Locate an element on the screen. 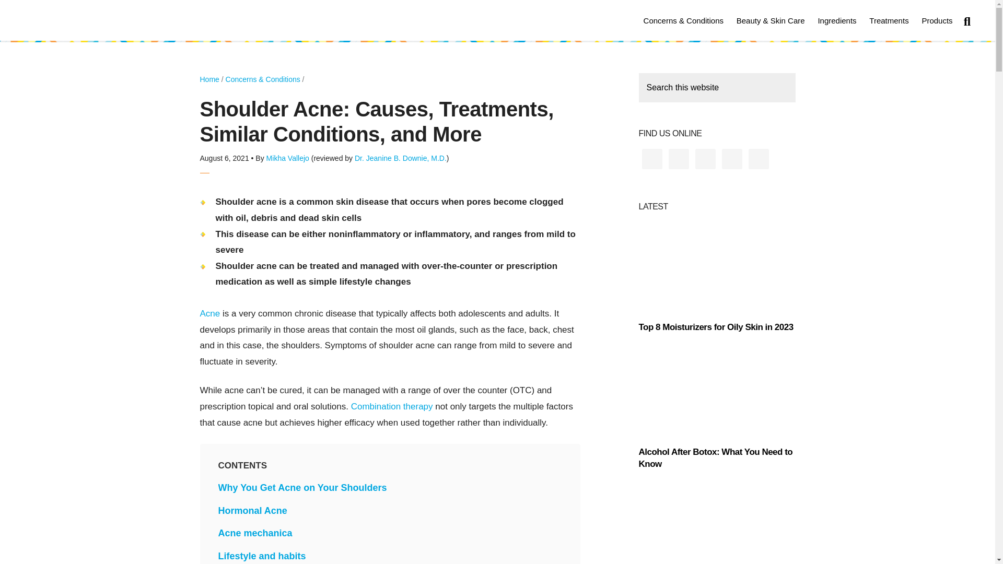 The width and height of the screenshot is (1003, 564). Ingredients is located at coordinates (837, 20).